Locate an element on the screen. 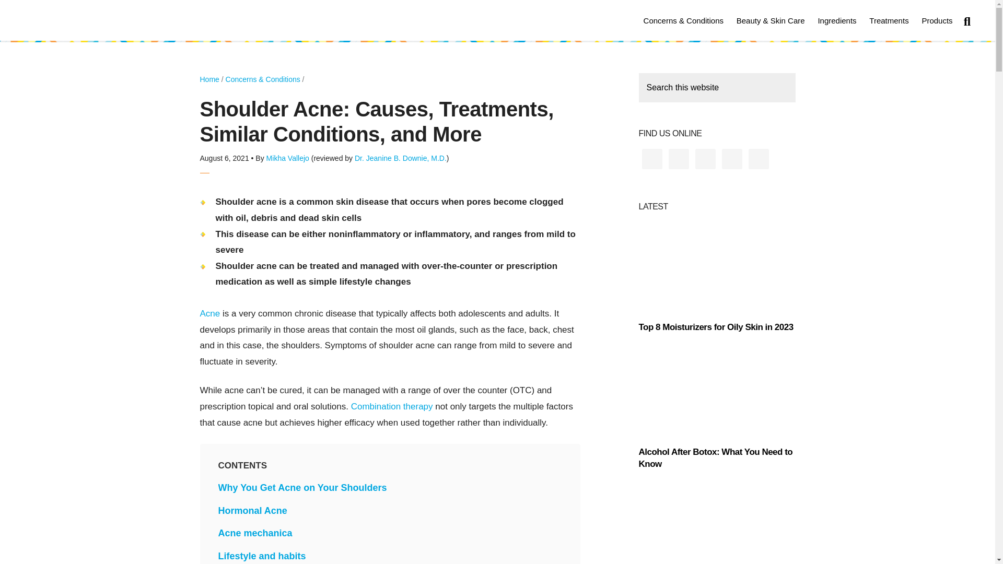 The width and height of the screenshot is (1003, 564). Ingredients is located at coordinates (837, 20).